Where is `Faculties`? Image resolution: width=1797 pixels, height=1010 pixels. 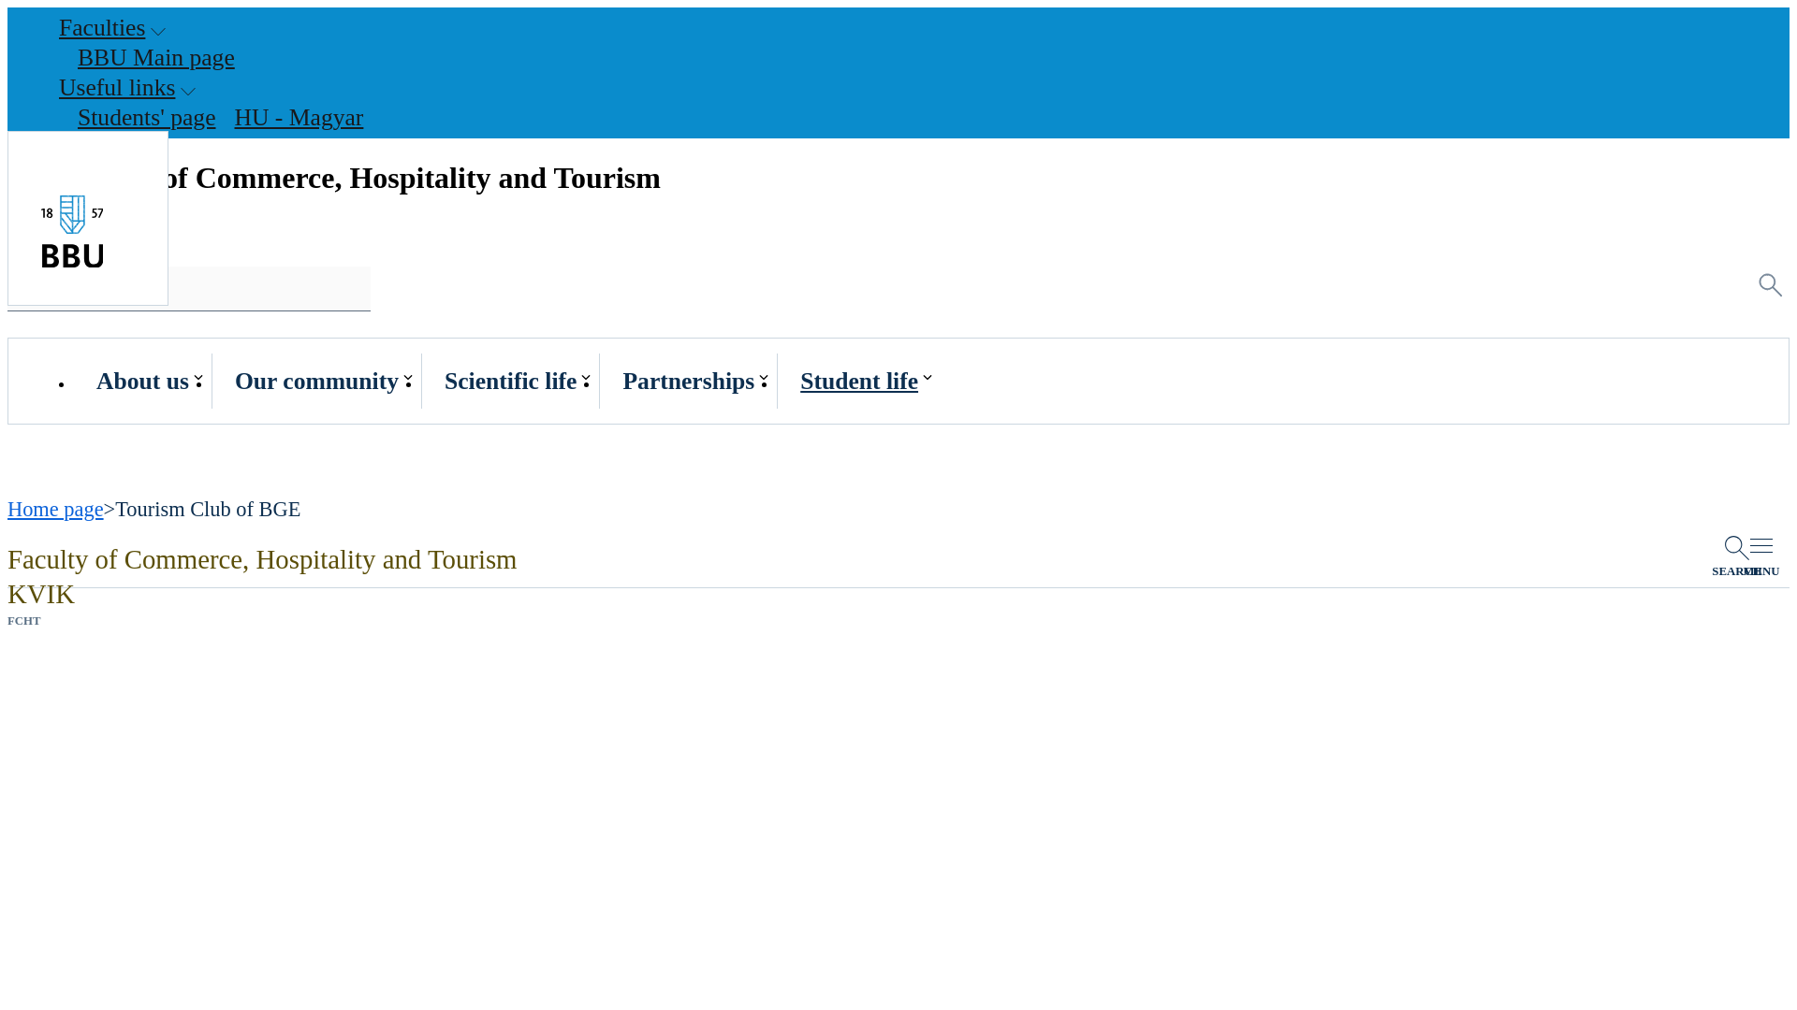
Faculties is located at coordinates (105, 28).